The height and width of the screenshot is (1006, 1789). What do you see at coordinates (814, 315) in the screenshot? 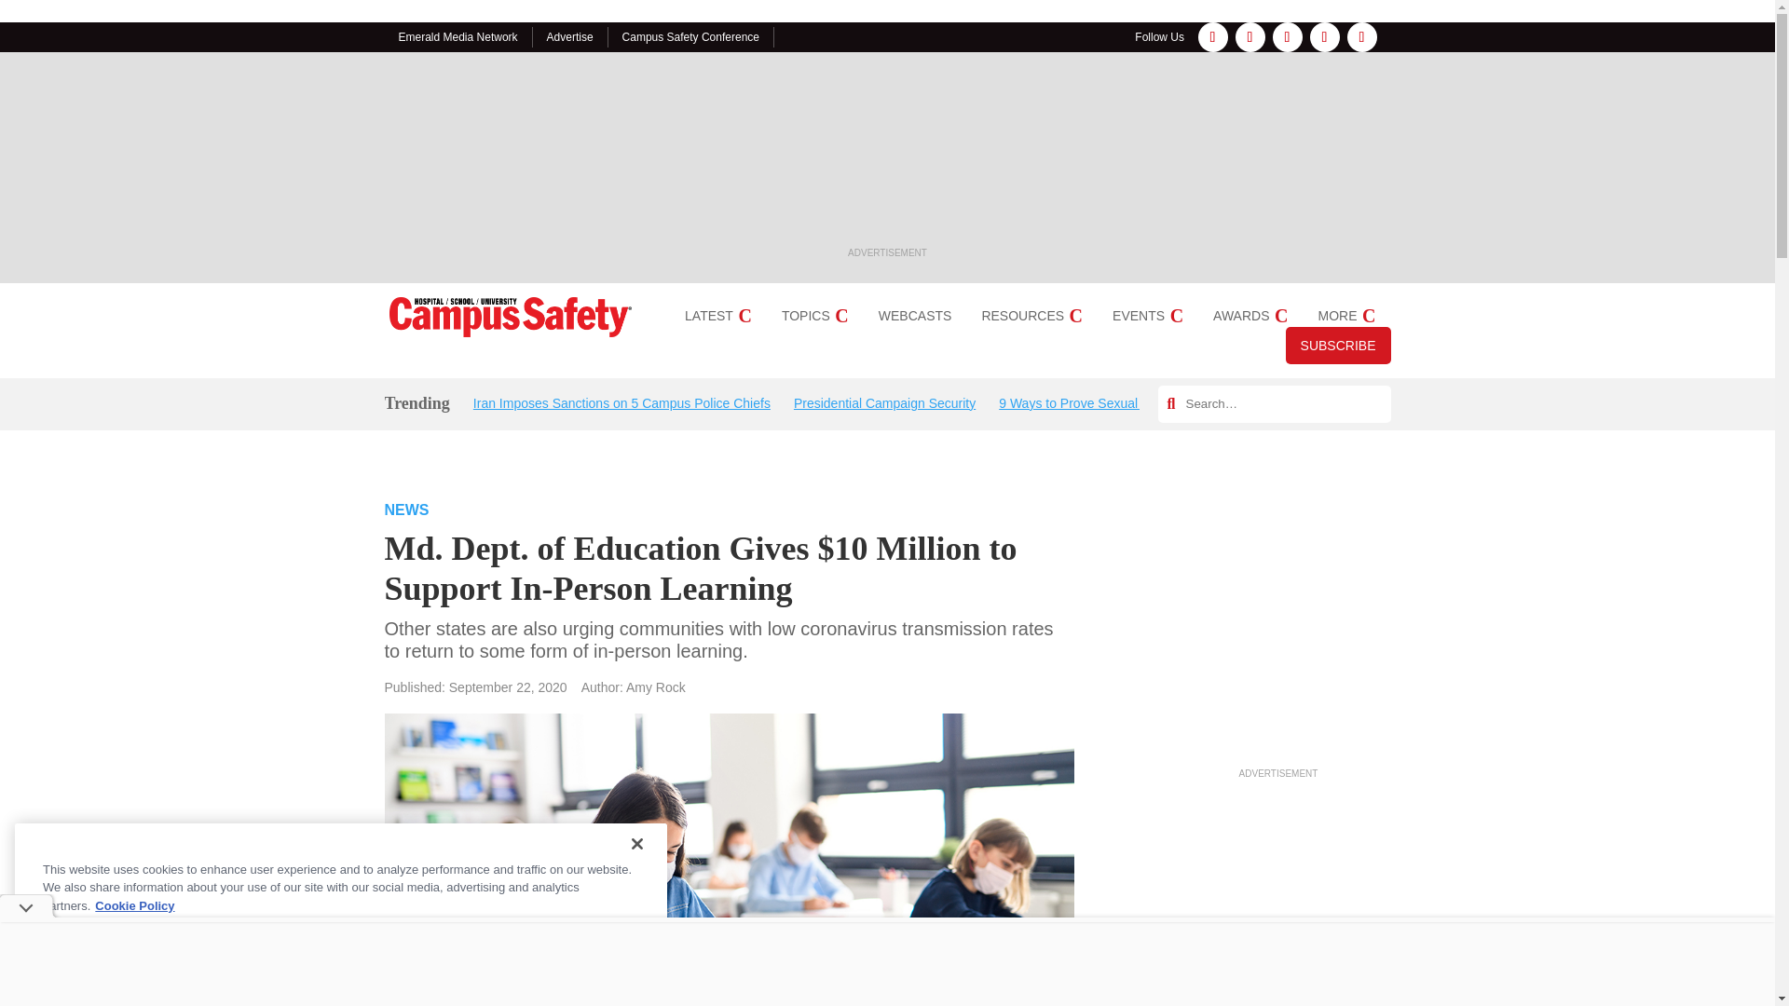
I see `TOPICS` at bounding box center [814, 315].